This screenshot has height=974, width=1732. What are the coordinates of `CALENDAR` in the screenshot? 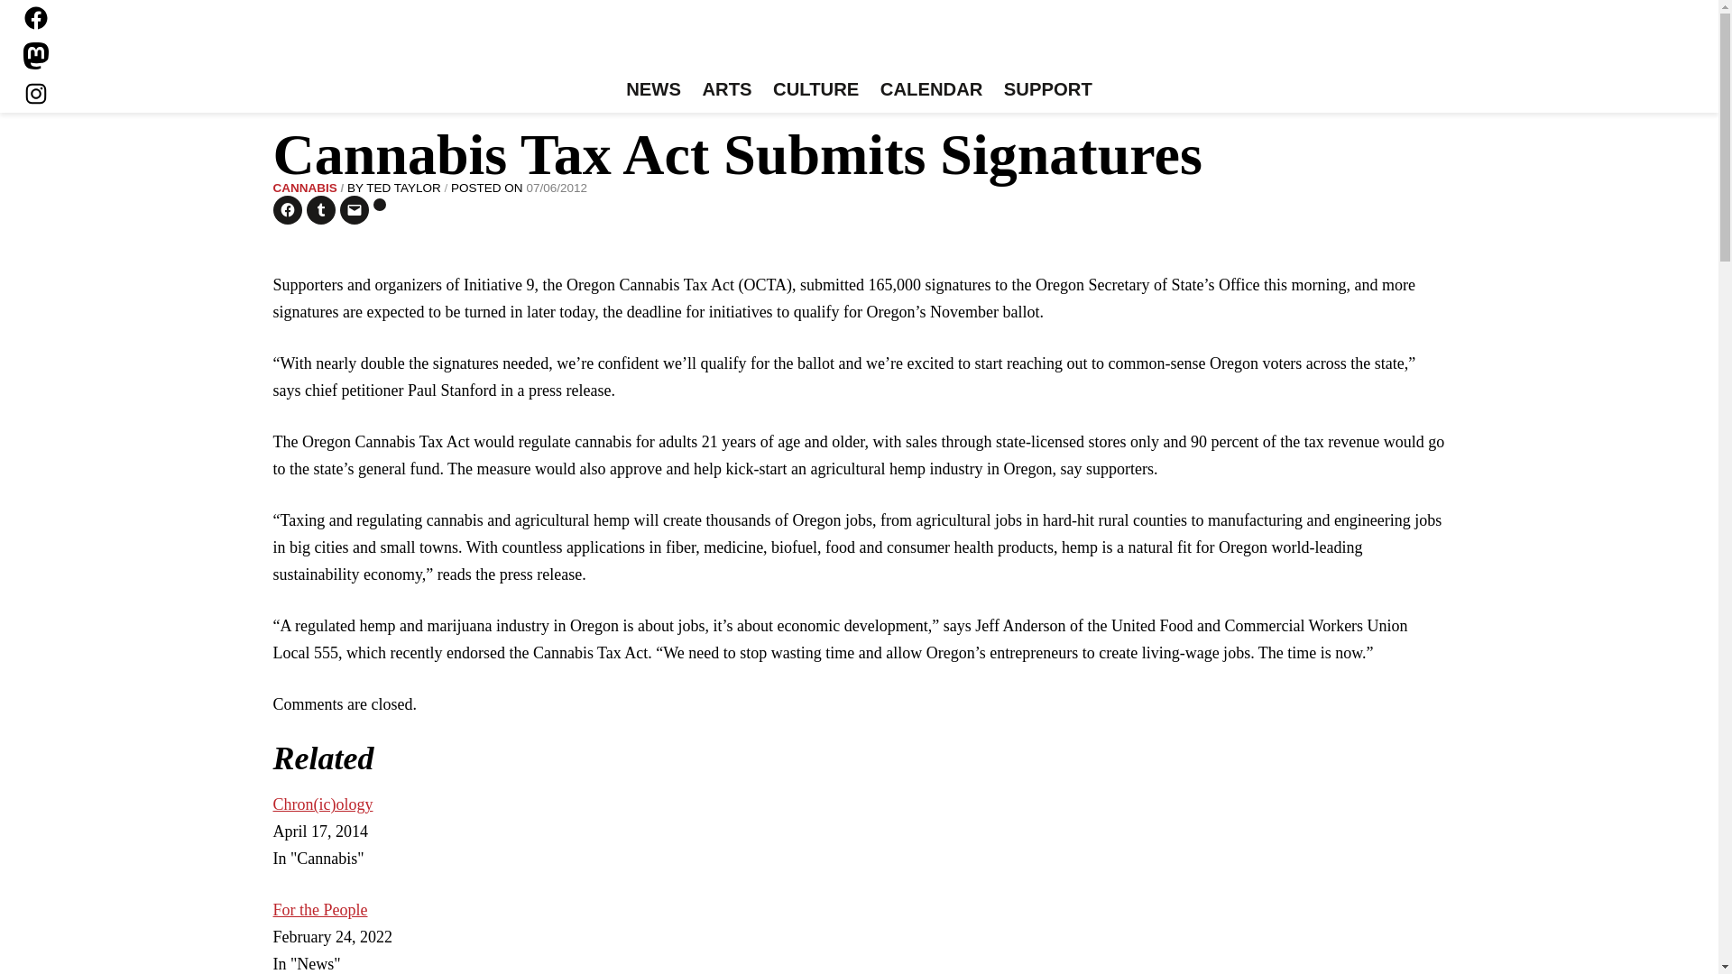 It's located at (931, 90).